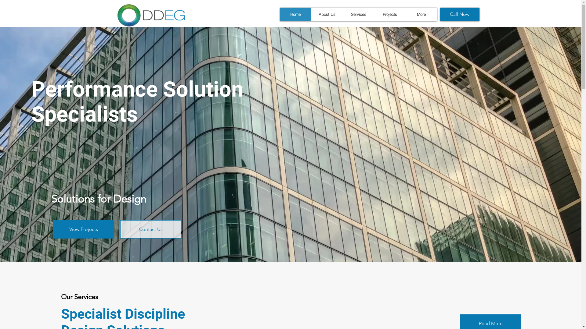 The width and height of the screenshot is (586, 329). Describe the element at coordinates (84, 229) in the screenshot. I see `View Projects` at that location.